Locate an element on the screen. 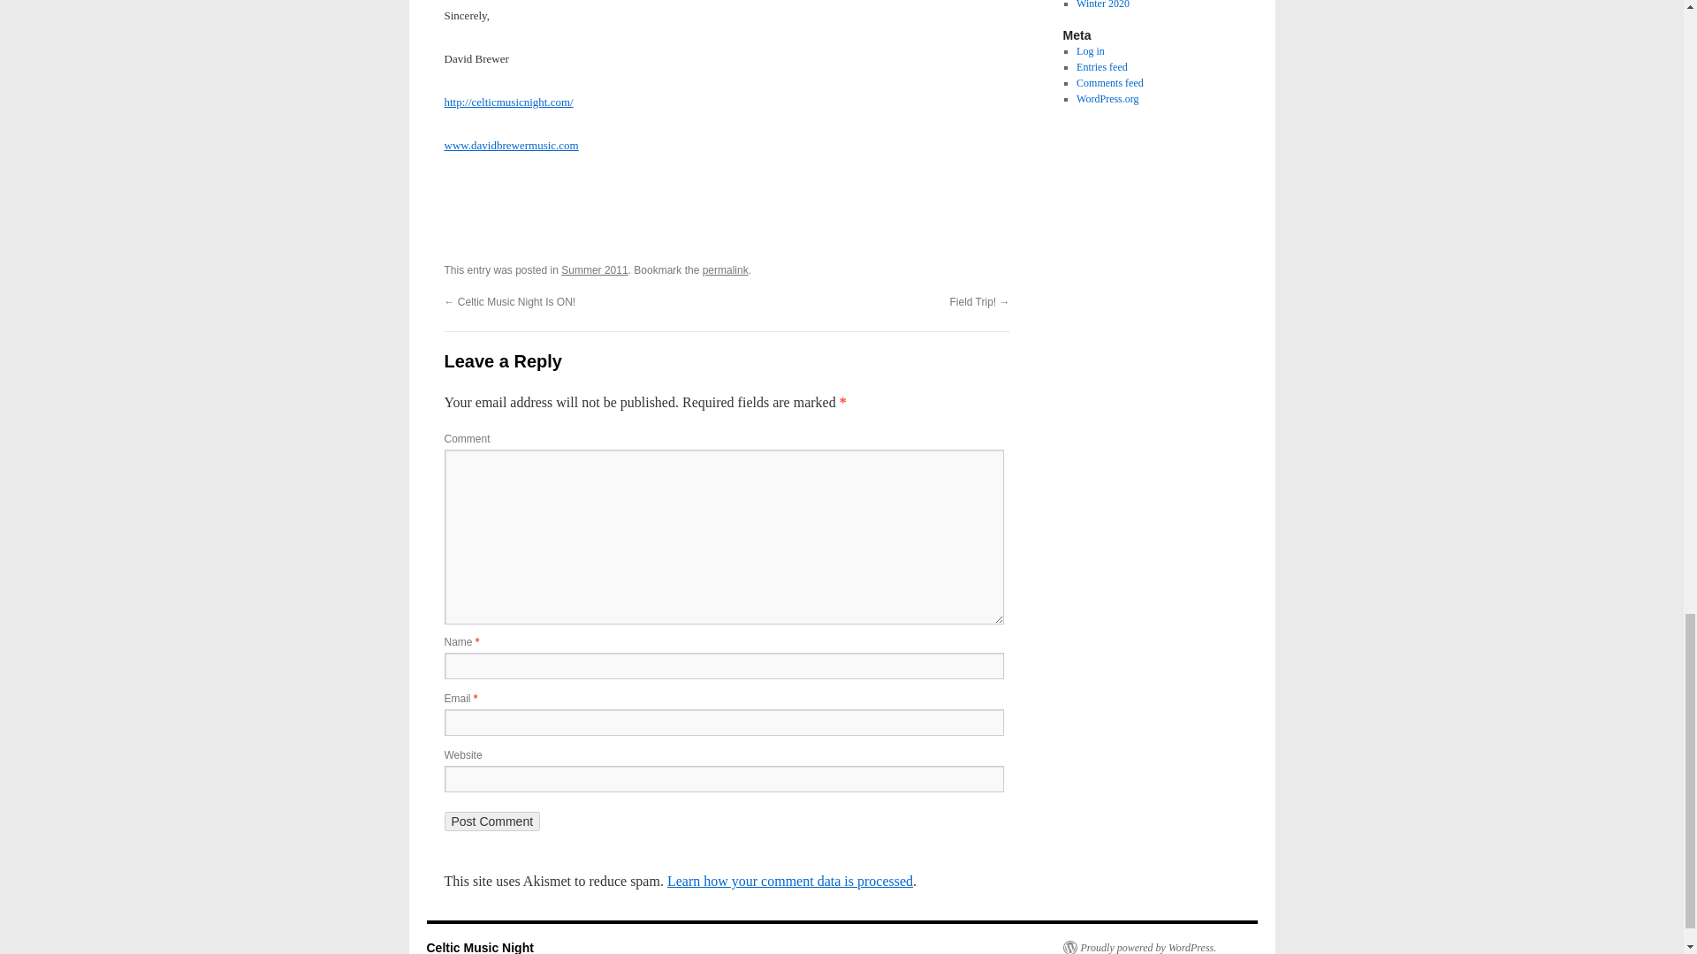 This screenshot has height=954, width=1697. Learn how your comment data is processed is located at coordinates (789, 881).